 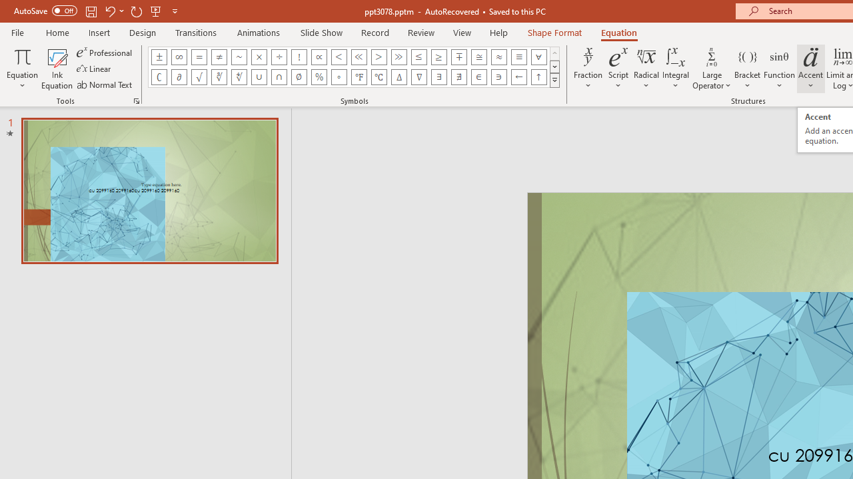 What do you see at coordinates (379, 57) in the screenshot?
I see `Equation Symbol Greater Than` at bounding box center [379, 57].